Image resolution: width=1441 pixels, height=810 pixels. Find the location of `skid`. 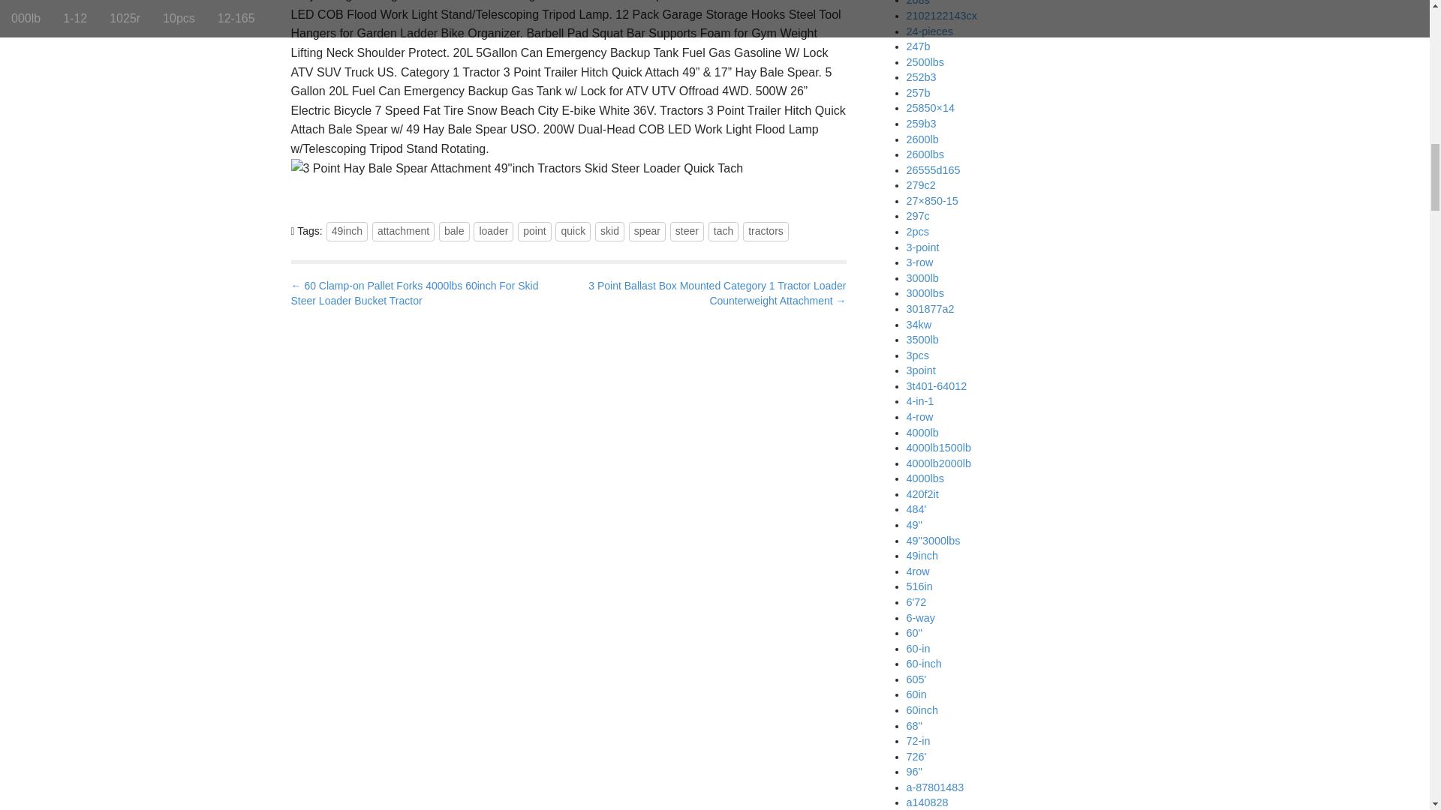

skid is located at coordinates (609, 231).